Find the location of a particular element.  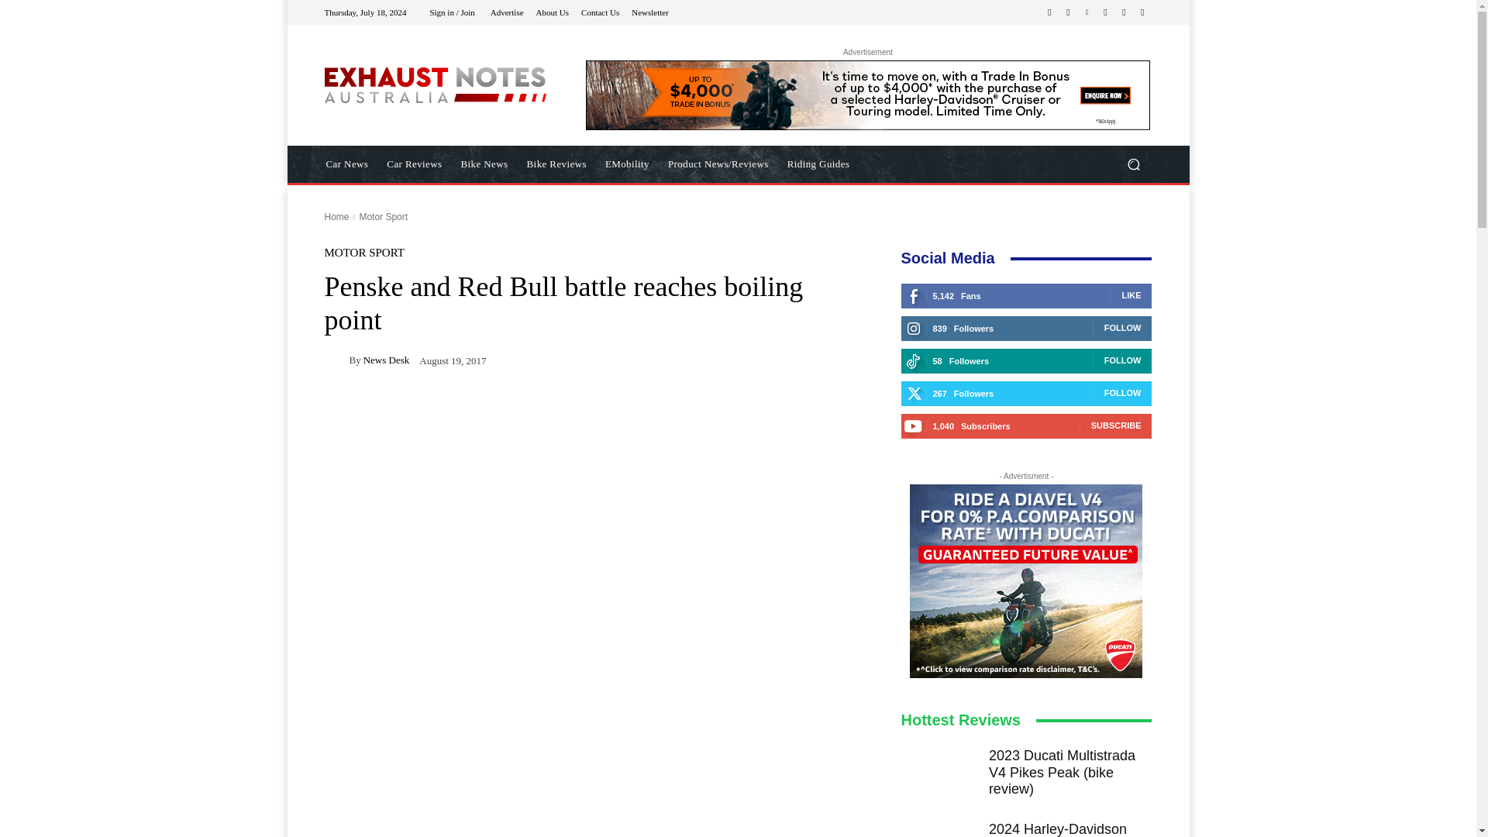

MOTOR SPORT is located at coordinates (363, 253).